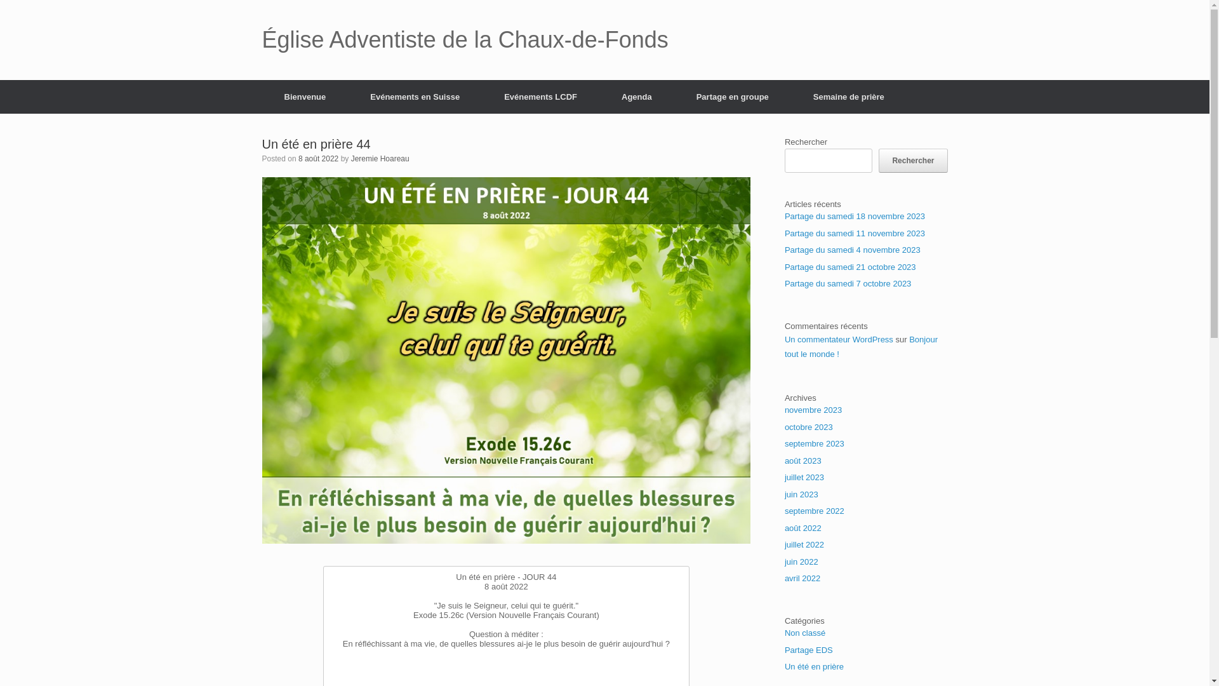 The width and height of the screenshot is (1219, 686). I want to click on septembre 2022, so click(815, 511).